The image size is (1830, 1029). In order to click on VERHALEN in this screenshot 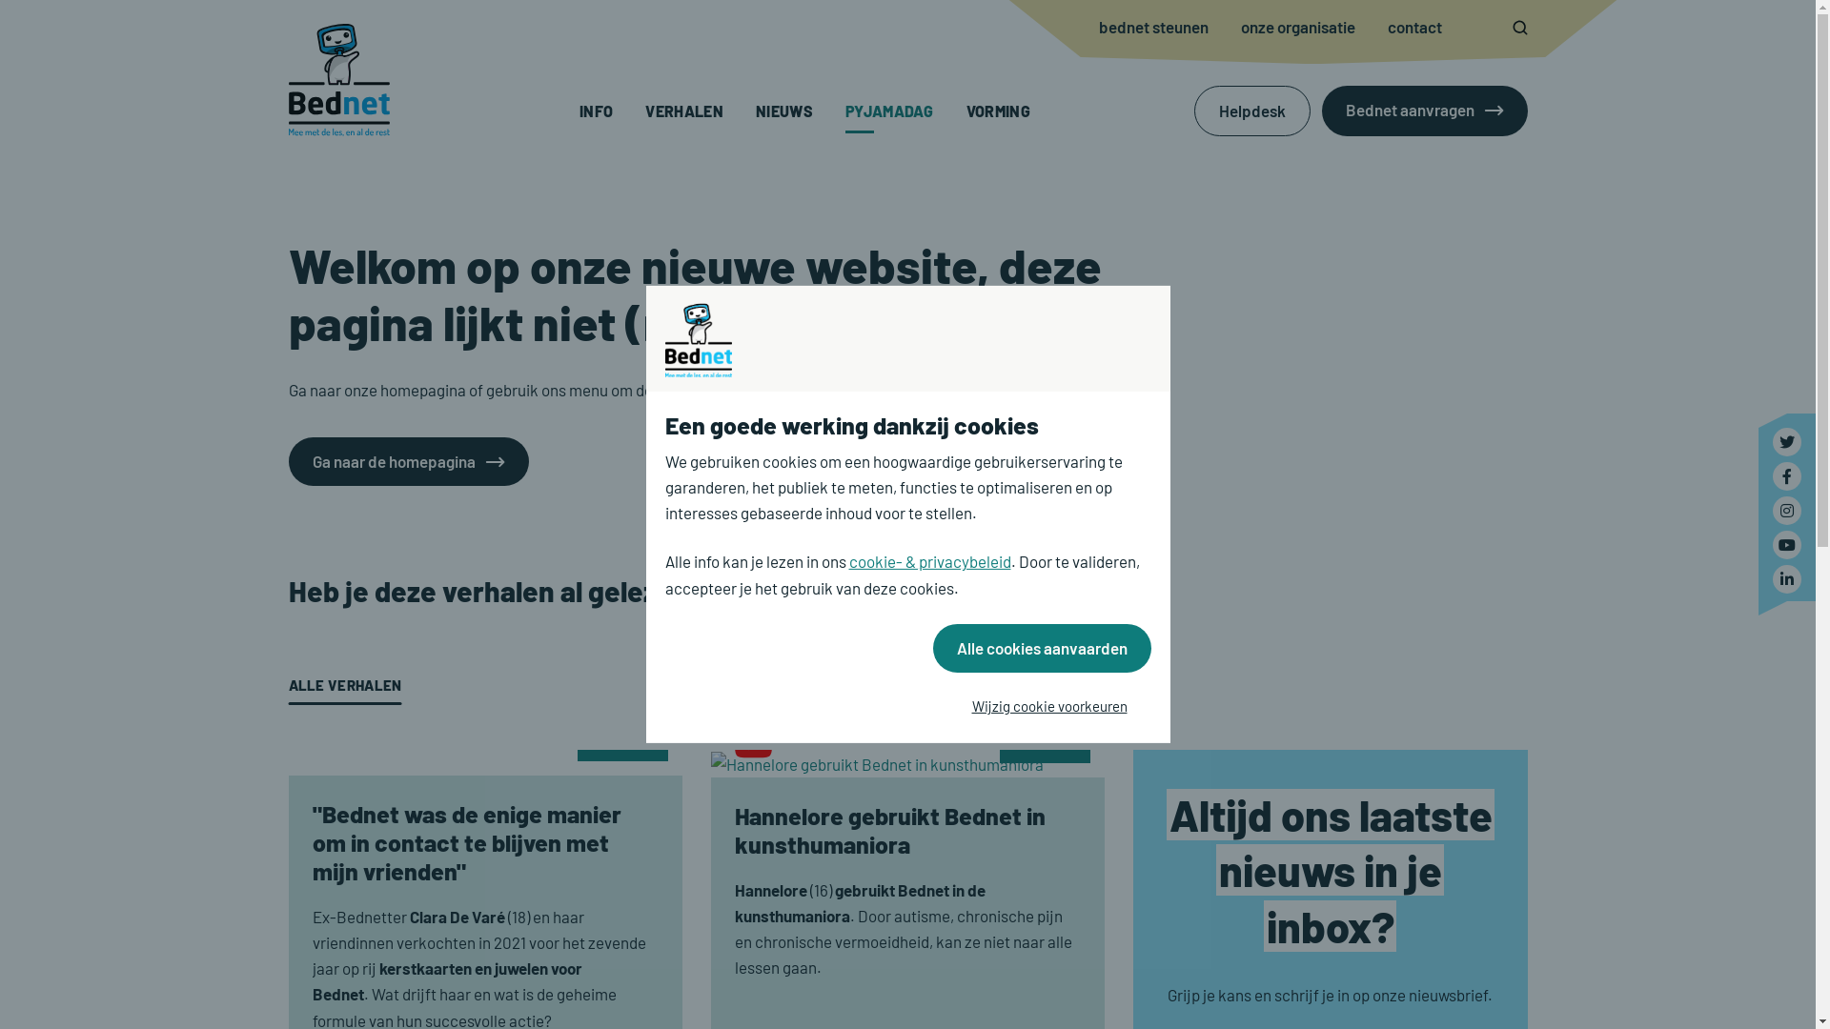, I will do `click(684, 111)`.